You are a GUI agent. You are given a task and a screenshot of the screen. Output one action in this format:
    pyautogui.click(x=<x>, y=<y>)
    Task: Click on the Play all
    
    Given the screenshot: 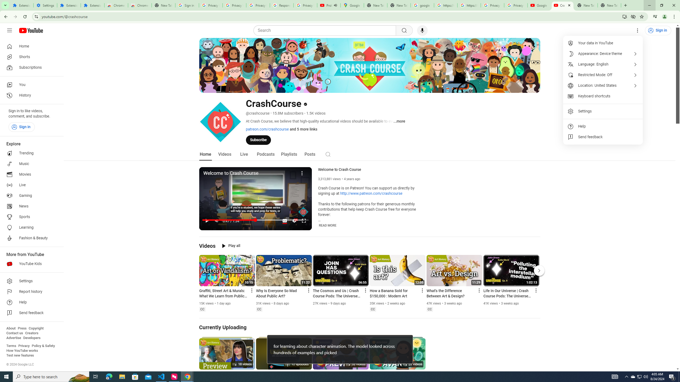 What is the action you would take?
    pyautogui.click(x=231, y=246)
    